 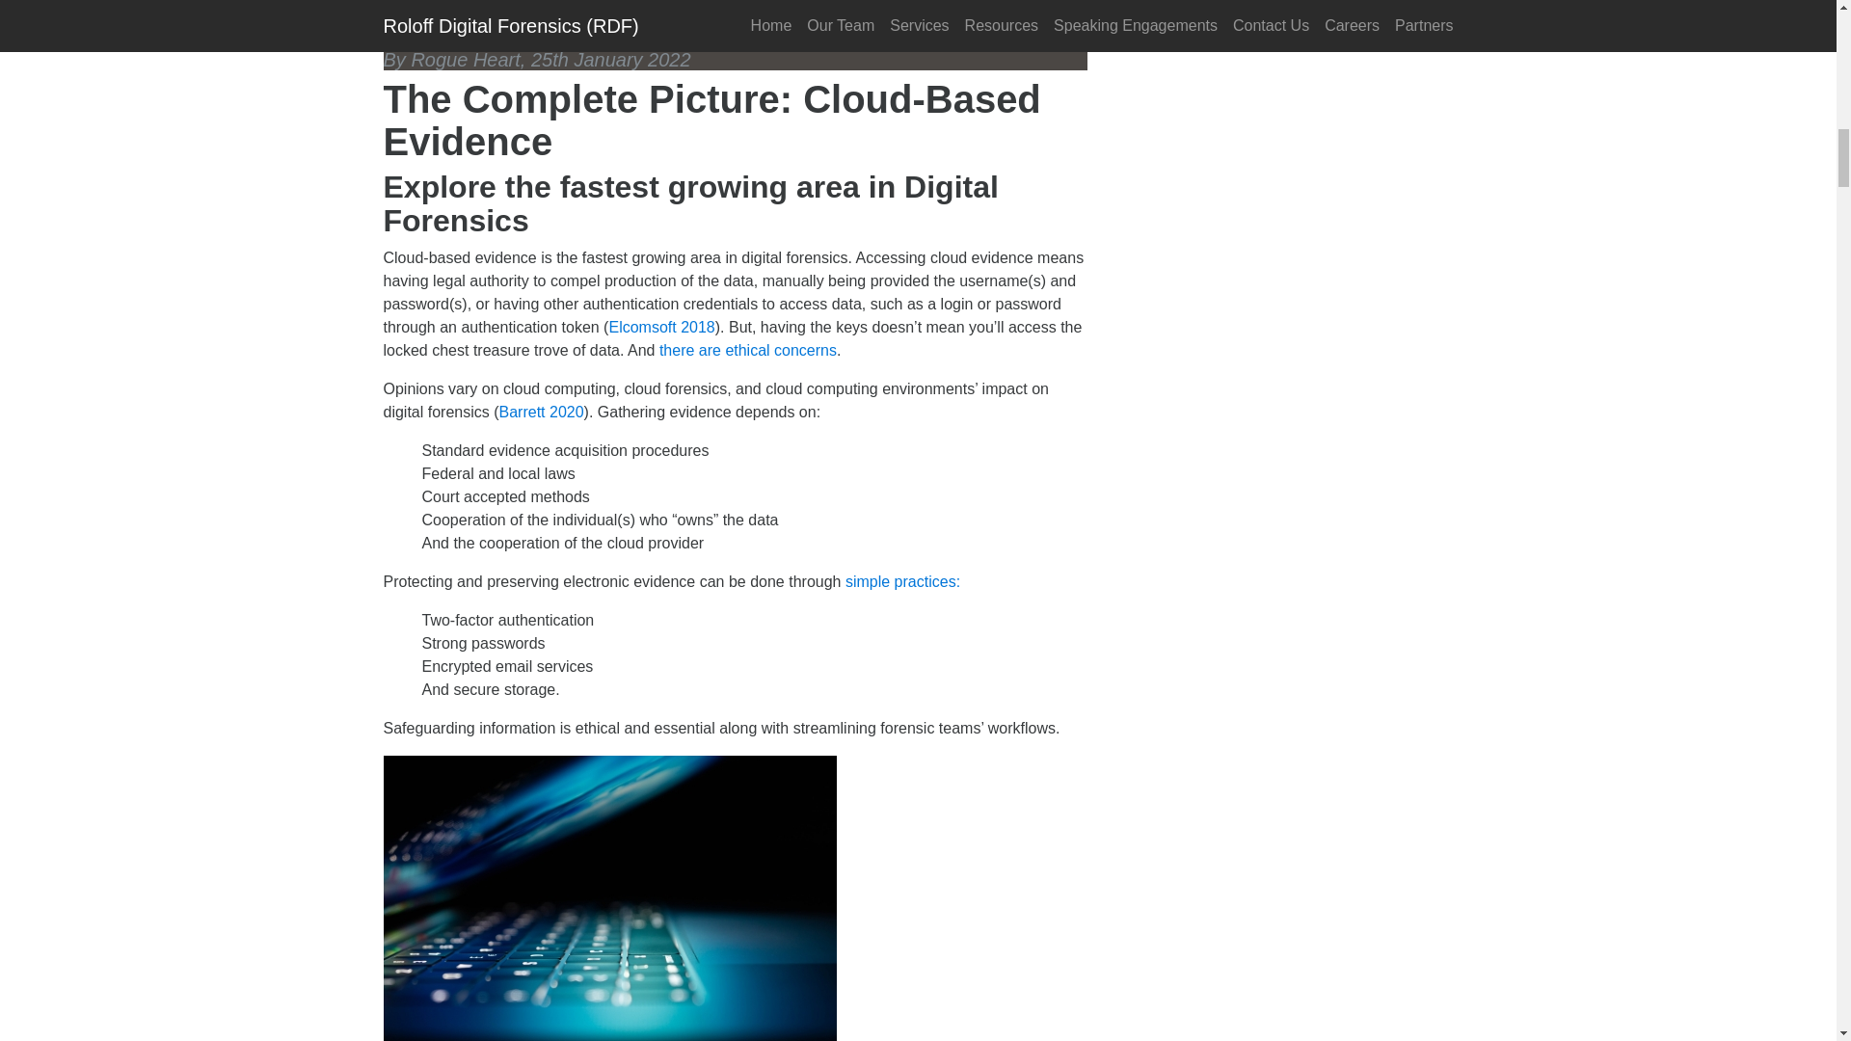 I want to click on there are ethical concerns, so click(x=747, y=350).